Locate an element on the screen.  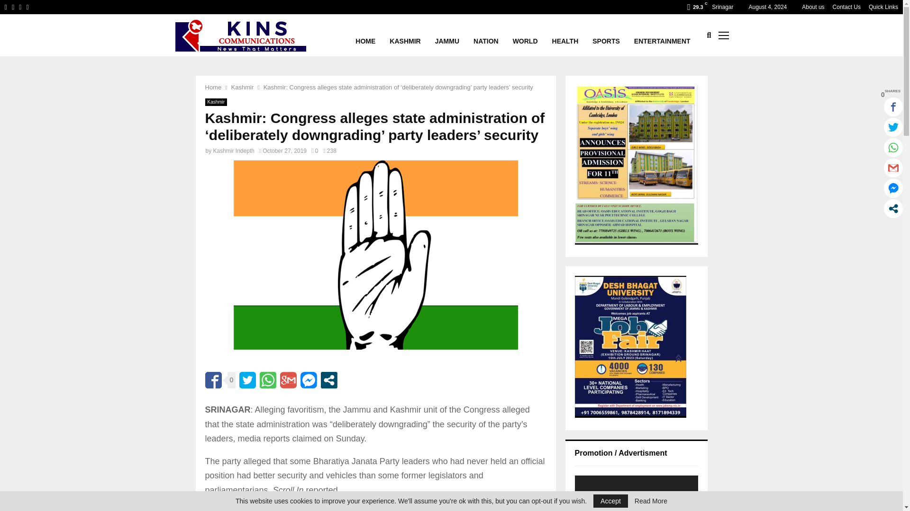
Kashmir Indepth is located at coordinates (234, 151).